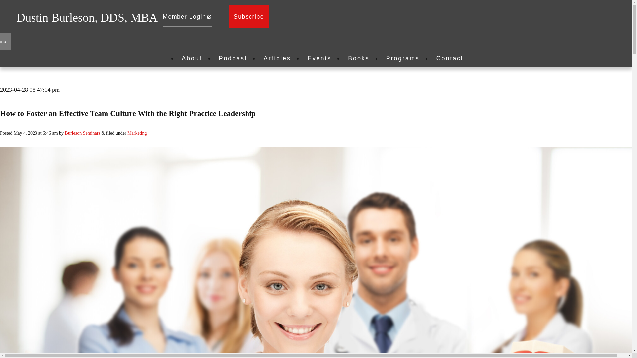 This screenshot has height=358, width=637. I want to click on Podcast, so click(233, 58).